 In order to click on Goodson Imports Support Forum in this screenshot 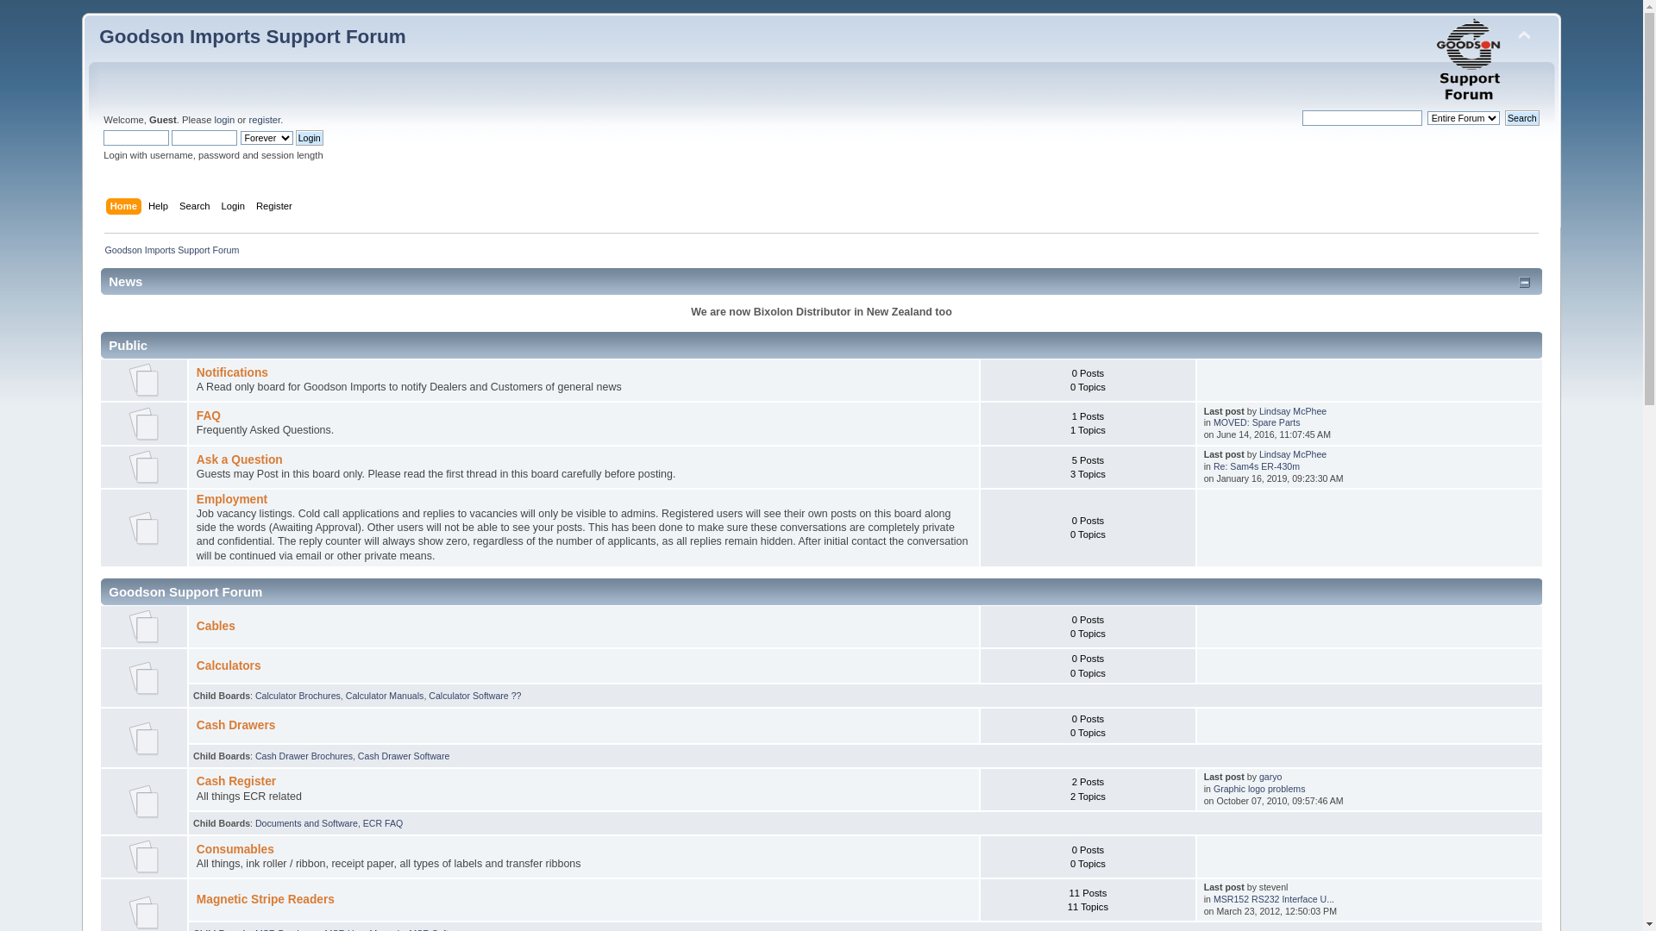, I will do `click(252, 36)`.